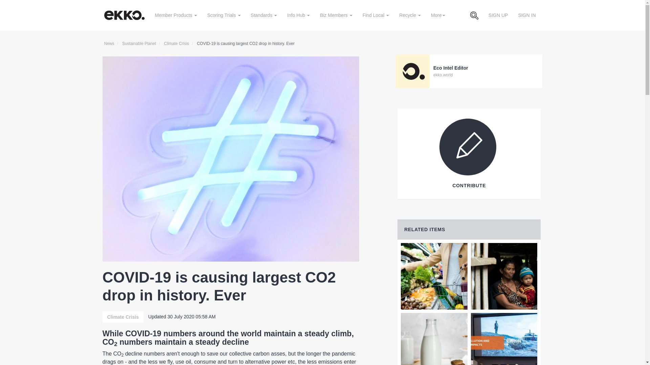  I want to click on Ekko, so click(126, 15).